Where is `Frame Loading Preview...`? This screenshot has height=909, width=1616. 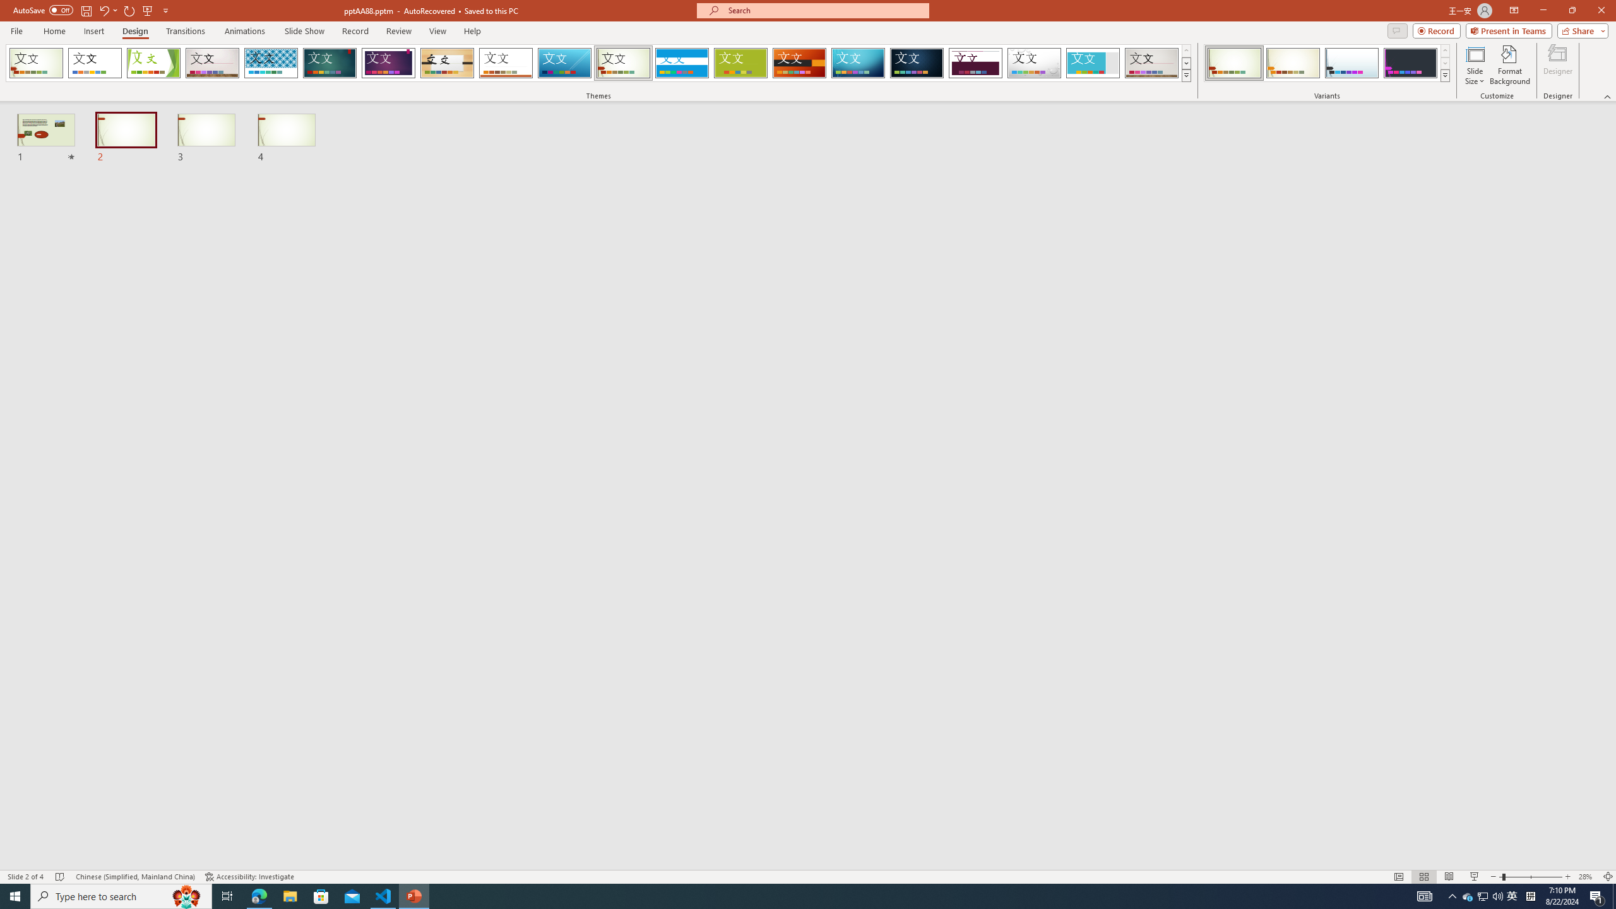
Frame Loading Preview... is located at coordinates (1093, 63).